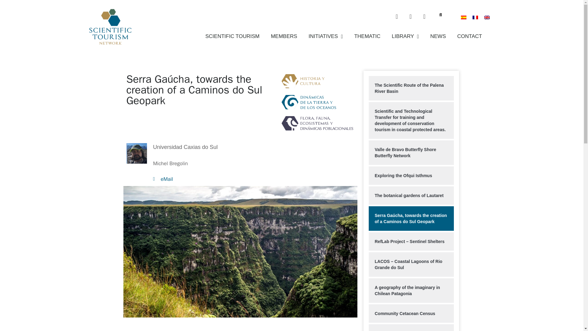  What do you see at coordinates (214, 179) in the screenshot?
I see `eMail` at bounding box center [214, 179].